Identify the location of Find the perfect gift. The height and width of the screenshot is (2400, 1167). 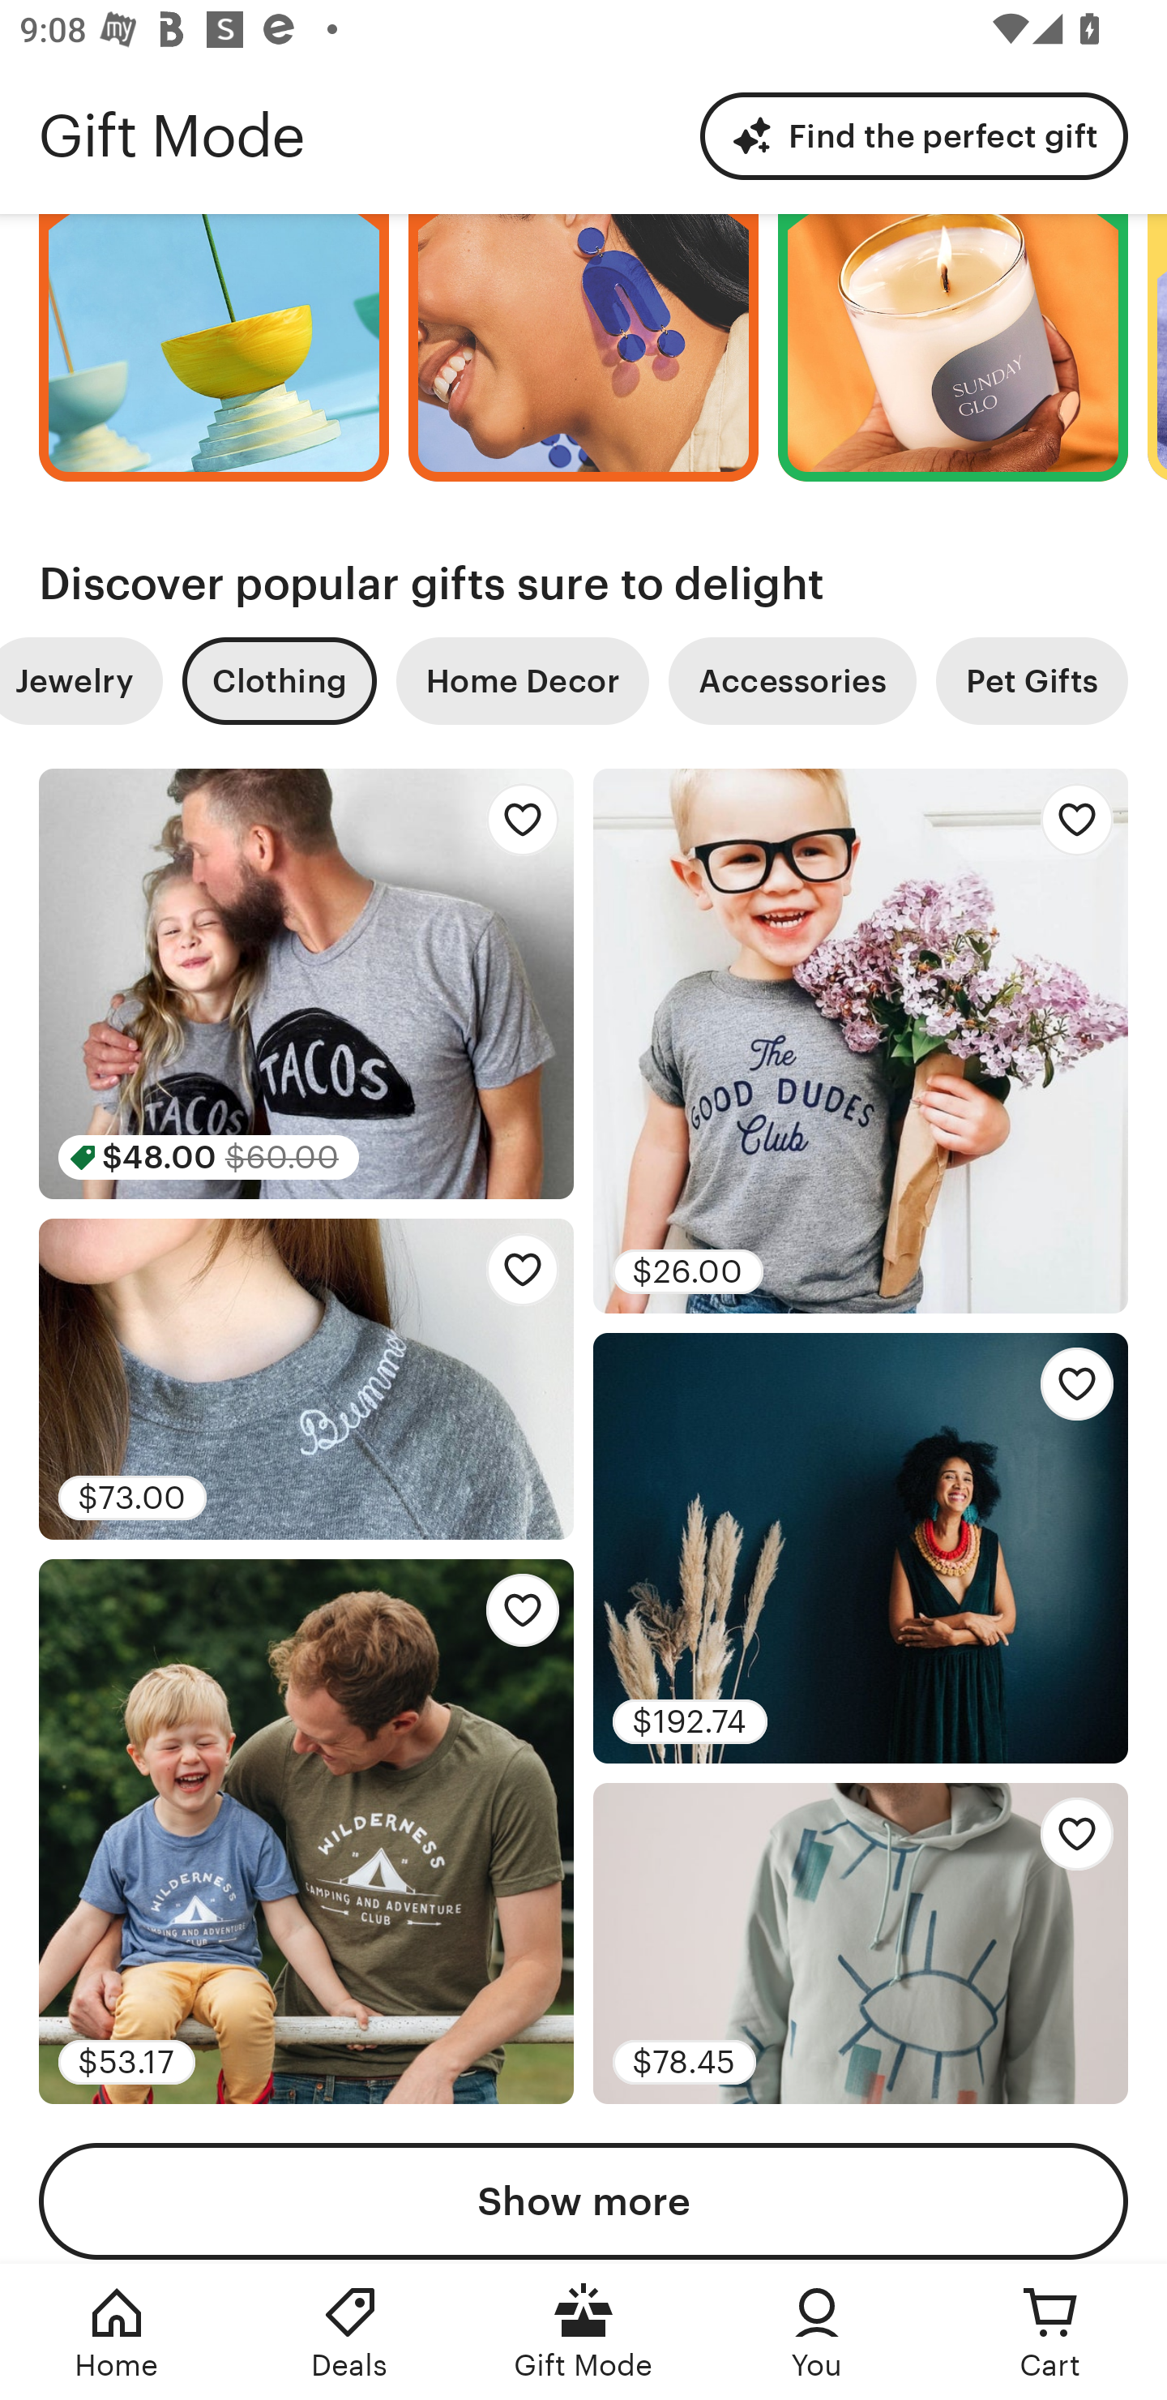
(914, 135).